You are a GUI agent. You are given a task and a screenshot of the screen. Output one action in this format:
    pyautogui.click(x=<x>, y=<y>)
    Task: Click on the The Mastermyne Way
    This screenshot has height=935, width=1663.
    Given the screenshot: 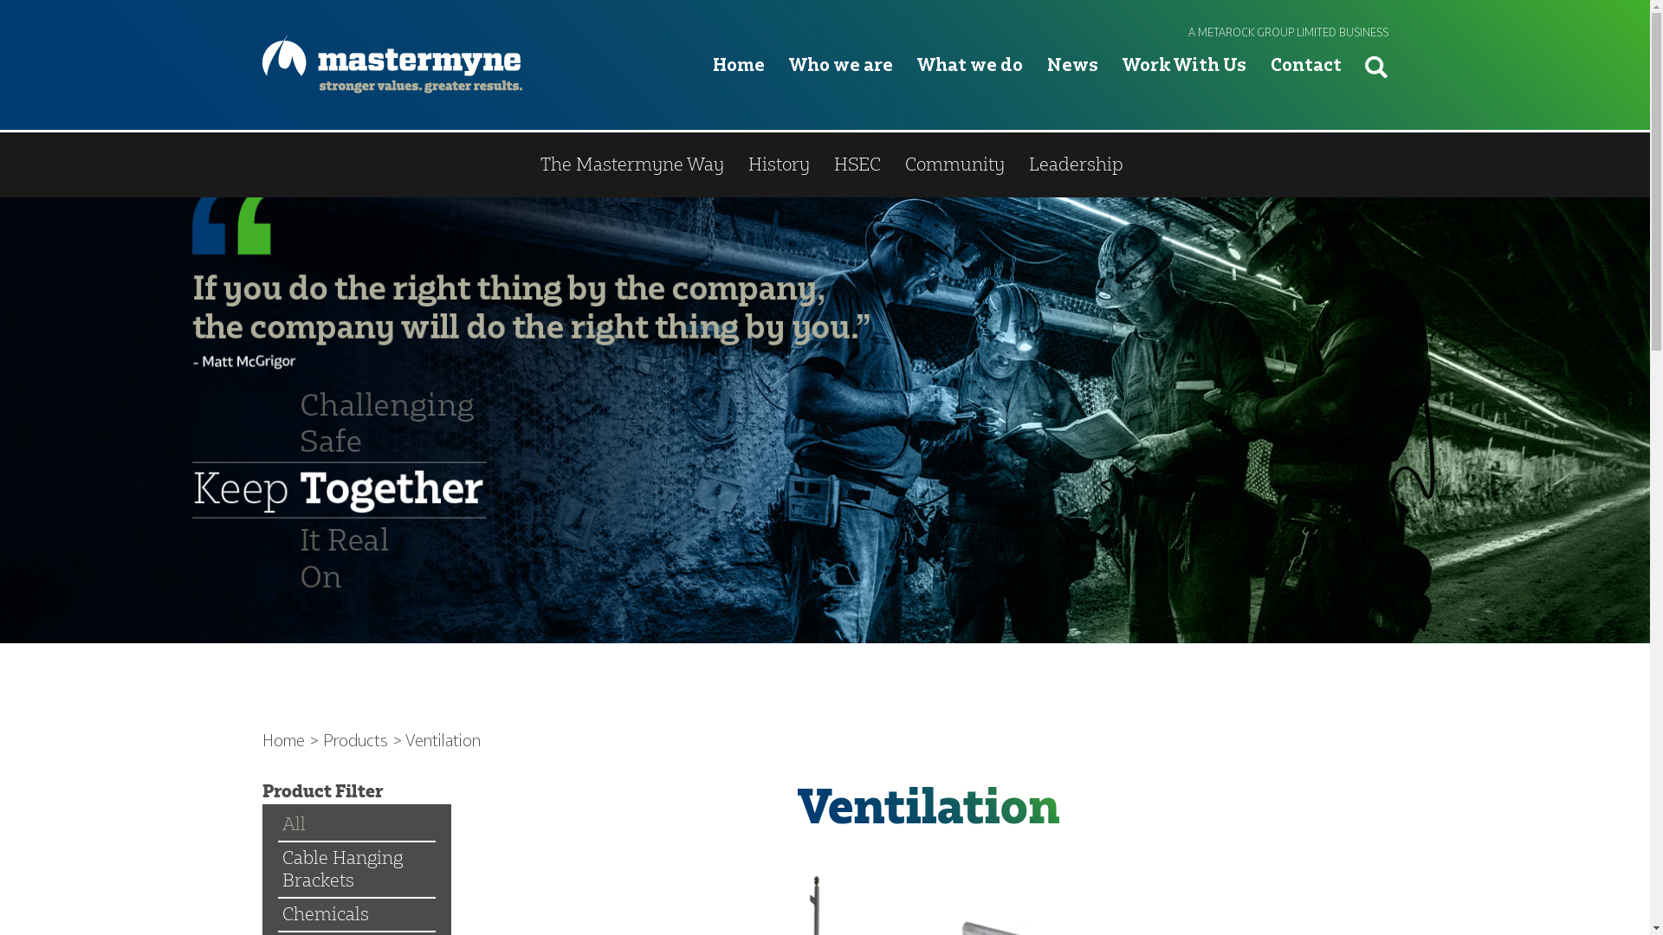 What is the action you would take?
    pyautogui.click(x=632, y=164)
    